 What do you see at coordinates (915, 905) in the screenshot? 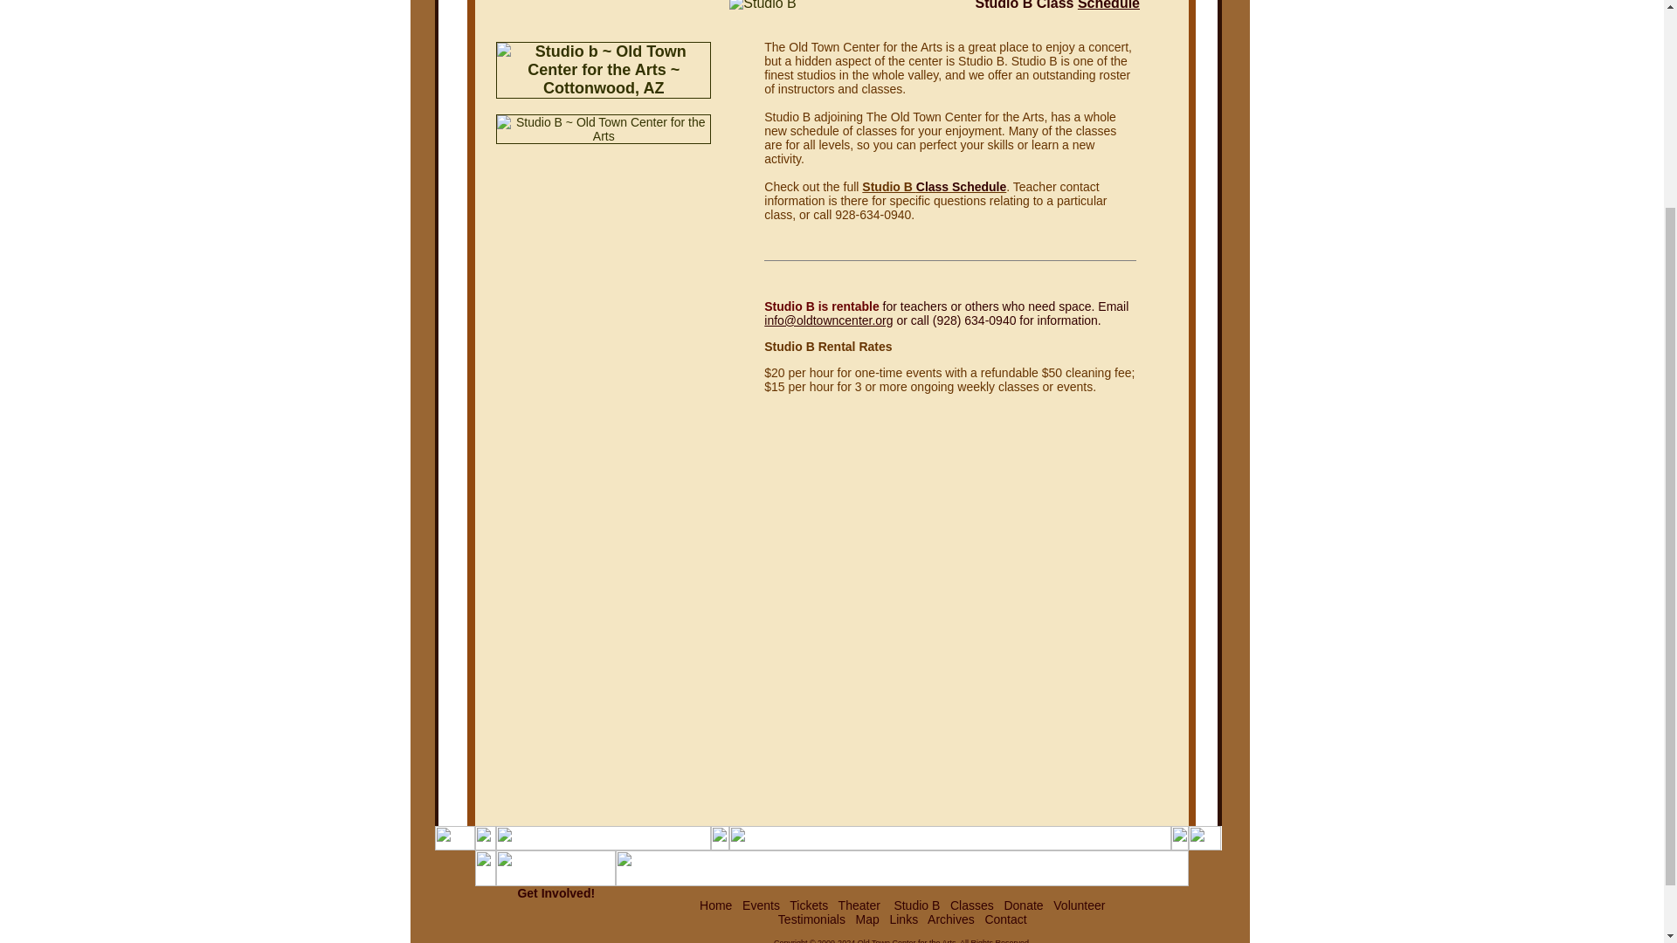
I see `Studio B` at bounding box center [915, 905].